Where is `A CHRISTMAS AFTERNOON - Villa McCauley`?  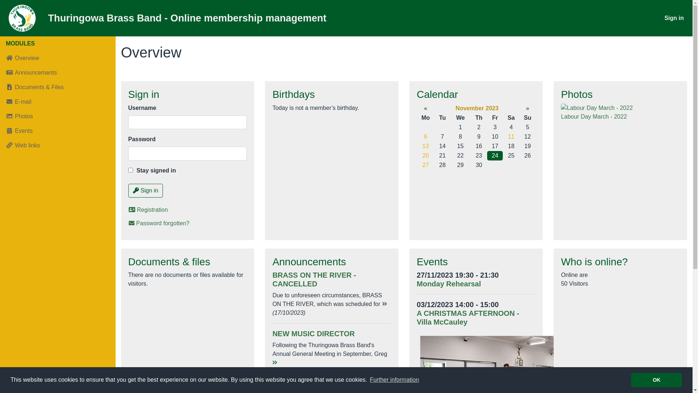 A CHRISTMAS AFTERNOON - Villa McCauley is located at coordinates (468, 318).